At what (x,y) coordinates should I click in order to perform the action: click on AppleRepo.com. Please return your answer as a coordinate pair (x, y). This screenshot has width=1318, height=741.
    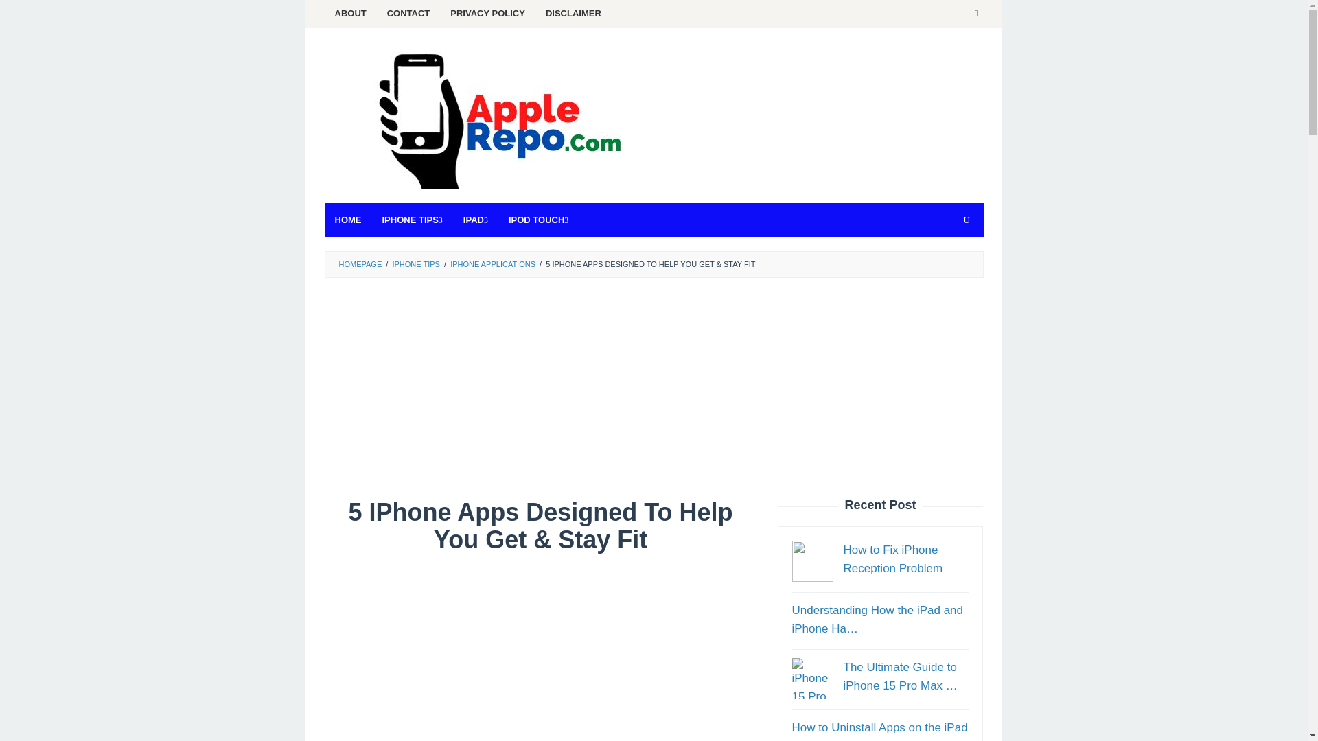
    Looking at the image, I should click on (496, 121).